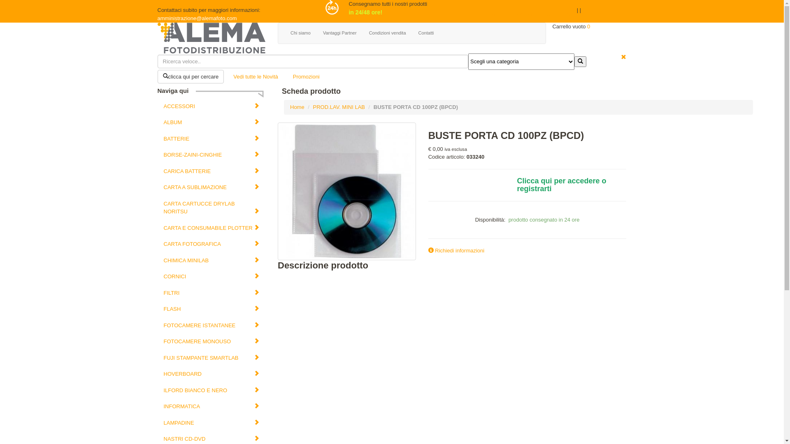 The image size is (790, 444). What do you see at coordinates (211, 261) in the screenshot?
I see `CHIMICA MINILAB` at bounding box center [211, 261].